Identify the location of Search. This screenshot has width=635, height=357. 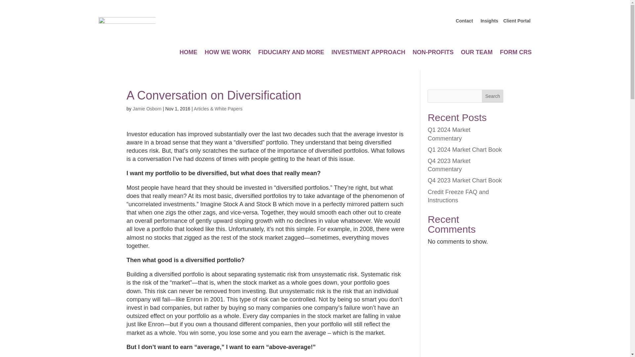
(493, 96).